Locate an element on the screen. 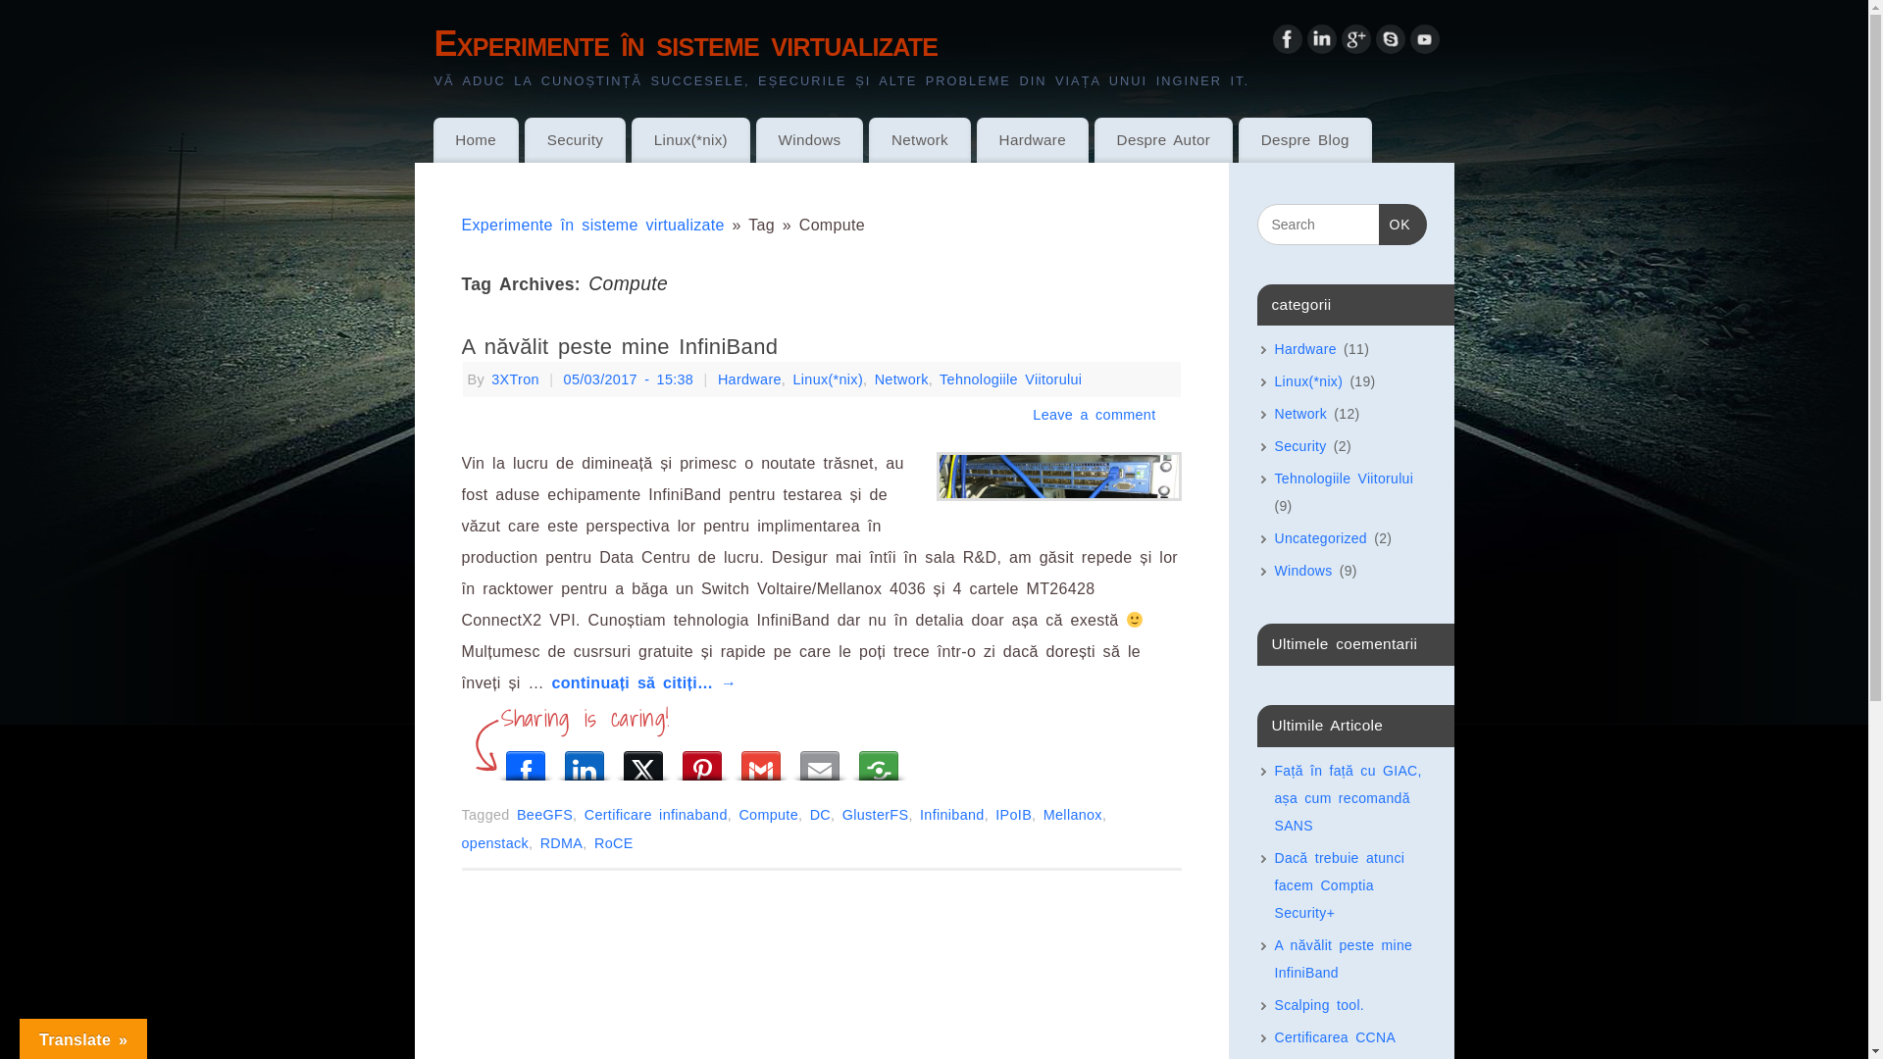  GooglePlus is located at coordinates (1356, 45).